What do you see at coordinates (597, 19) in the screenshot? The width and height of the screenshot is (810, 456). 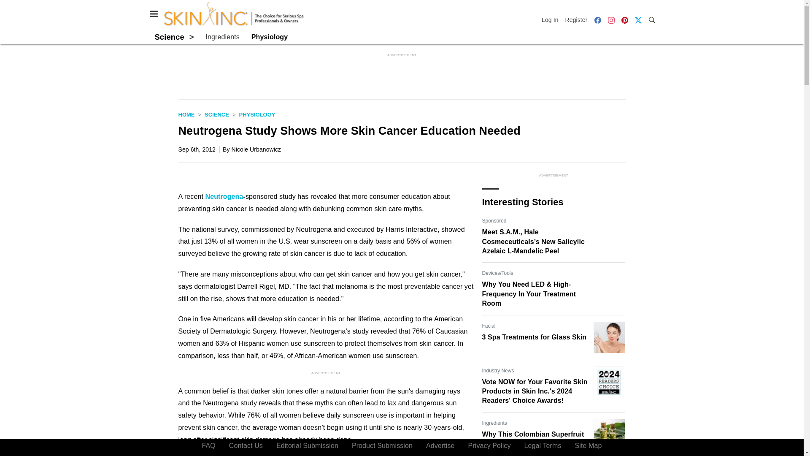 I see `Facebook icon` at bounding box center [597, 19].